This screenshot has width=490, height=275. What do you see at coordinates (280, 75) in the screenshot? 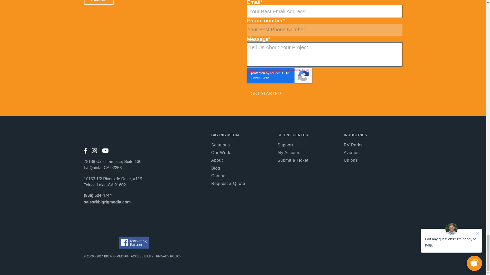
I see `reCAPTCHA` at bounding box center [280, 75].